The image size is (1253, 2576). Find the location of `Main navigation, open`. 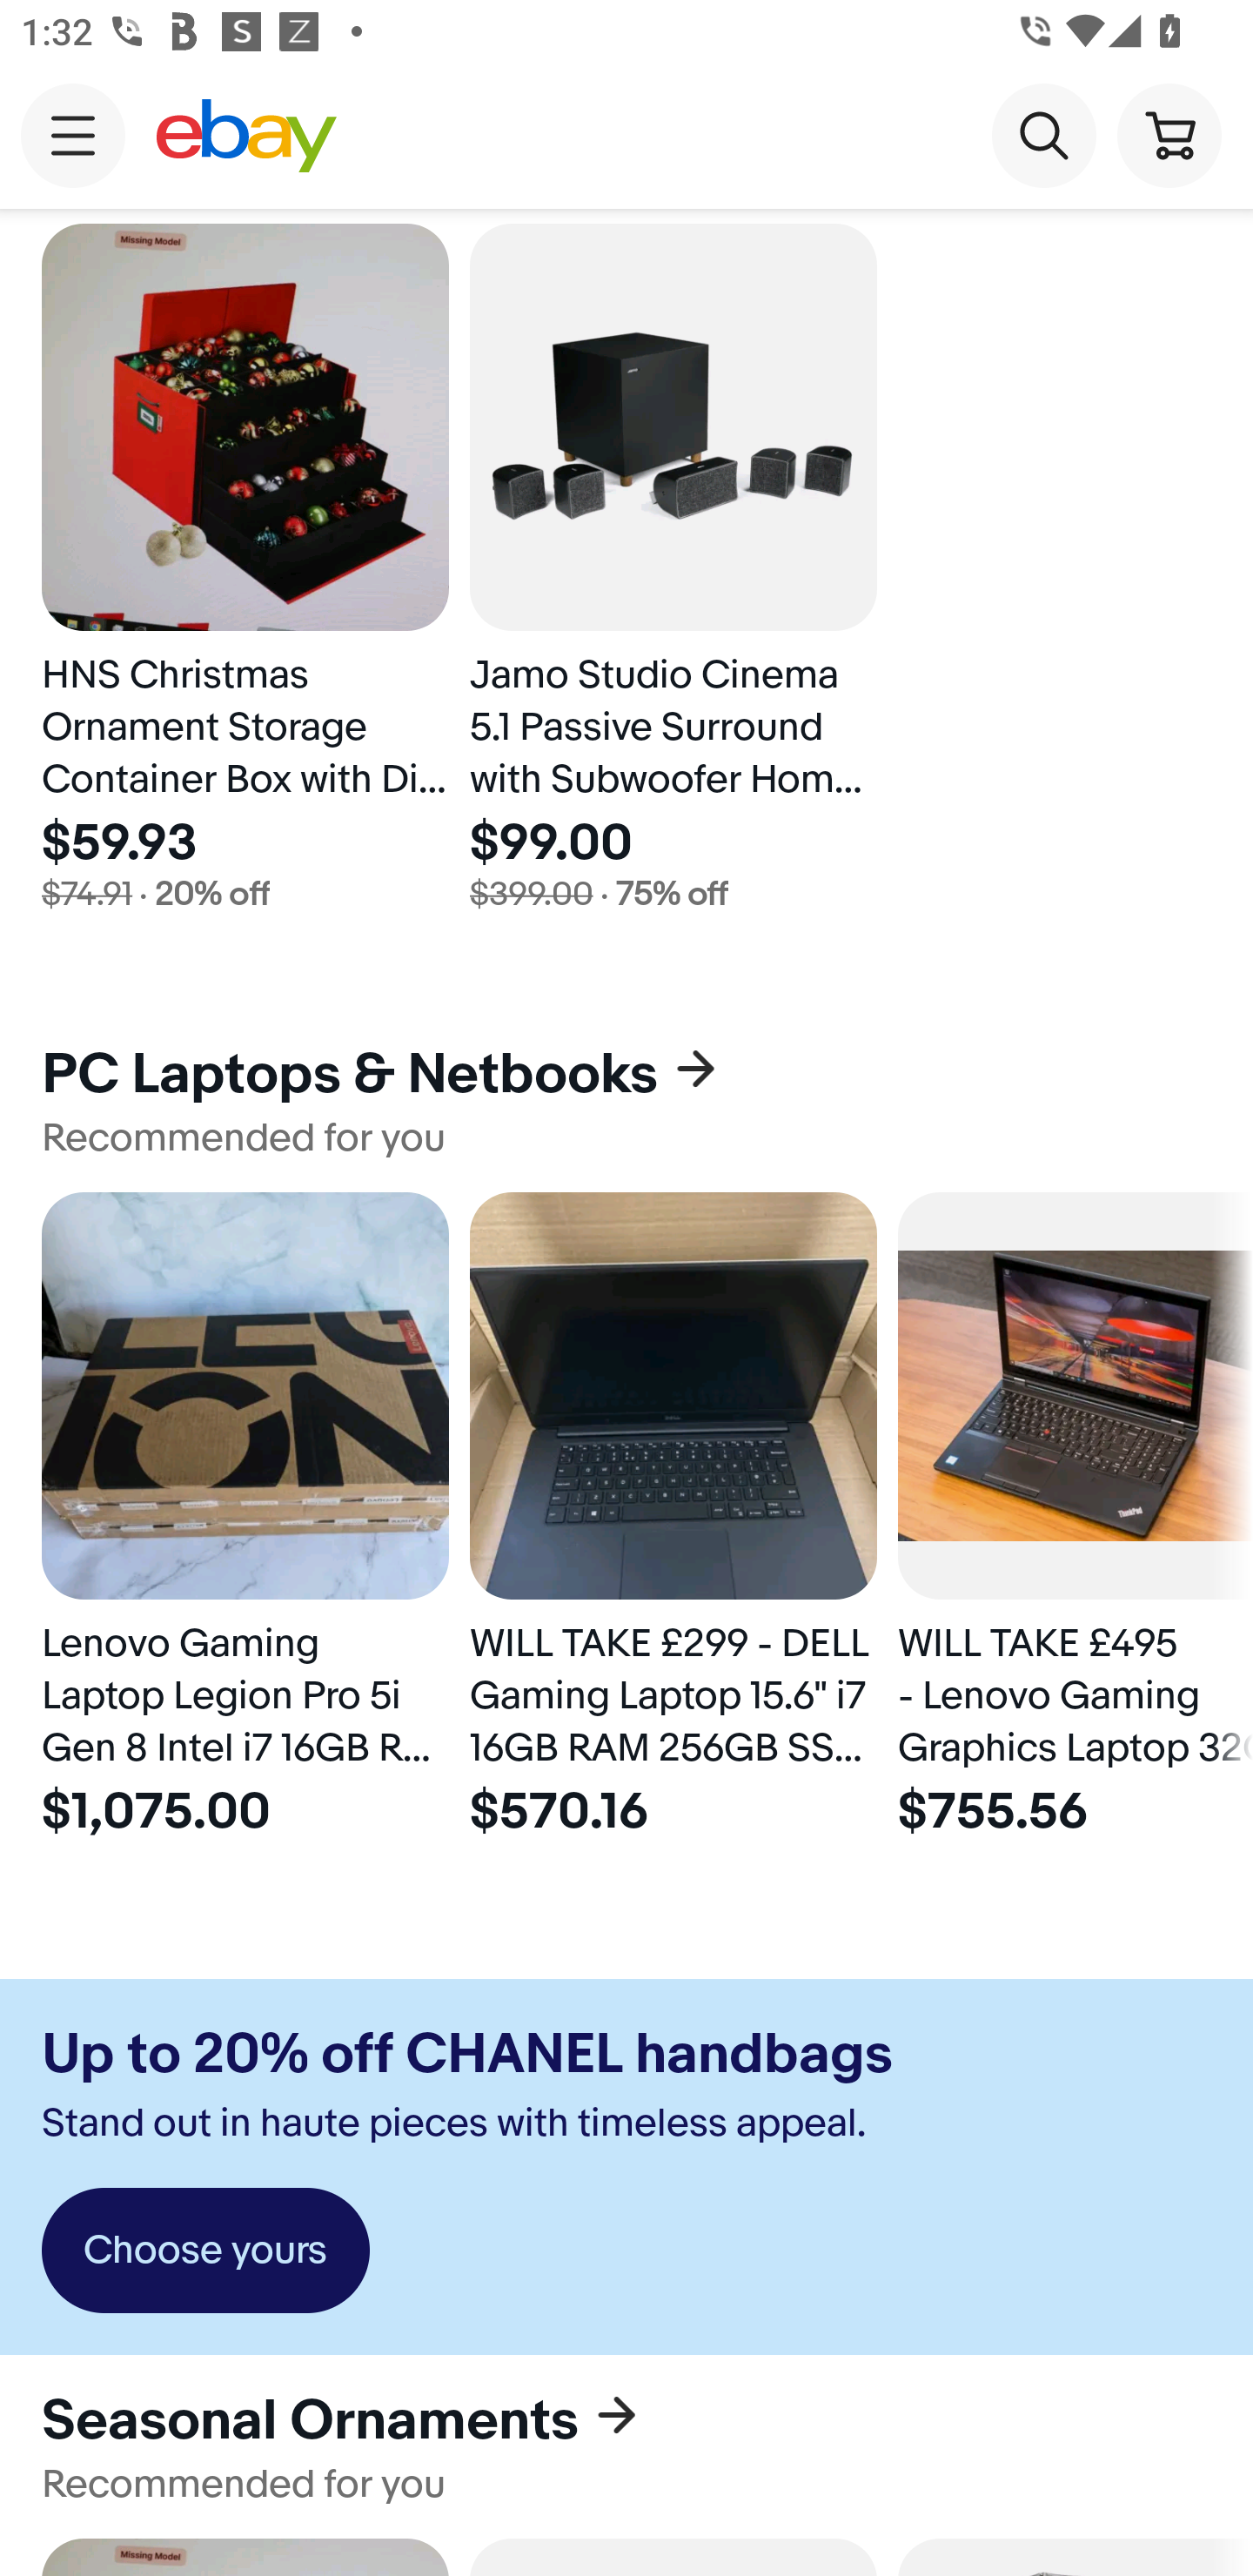

Main navigation, open is located at coordinates (73, 135).